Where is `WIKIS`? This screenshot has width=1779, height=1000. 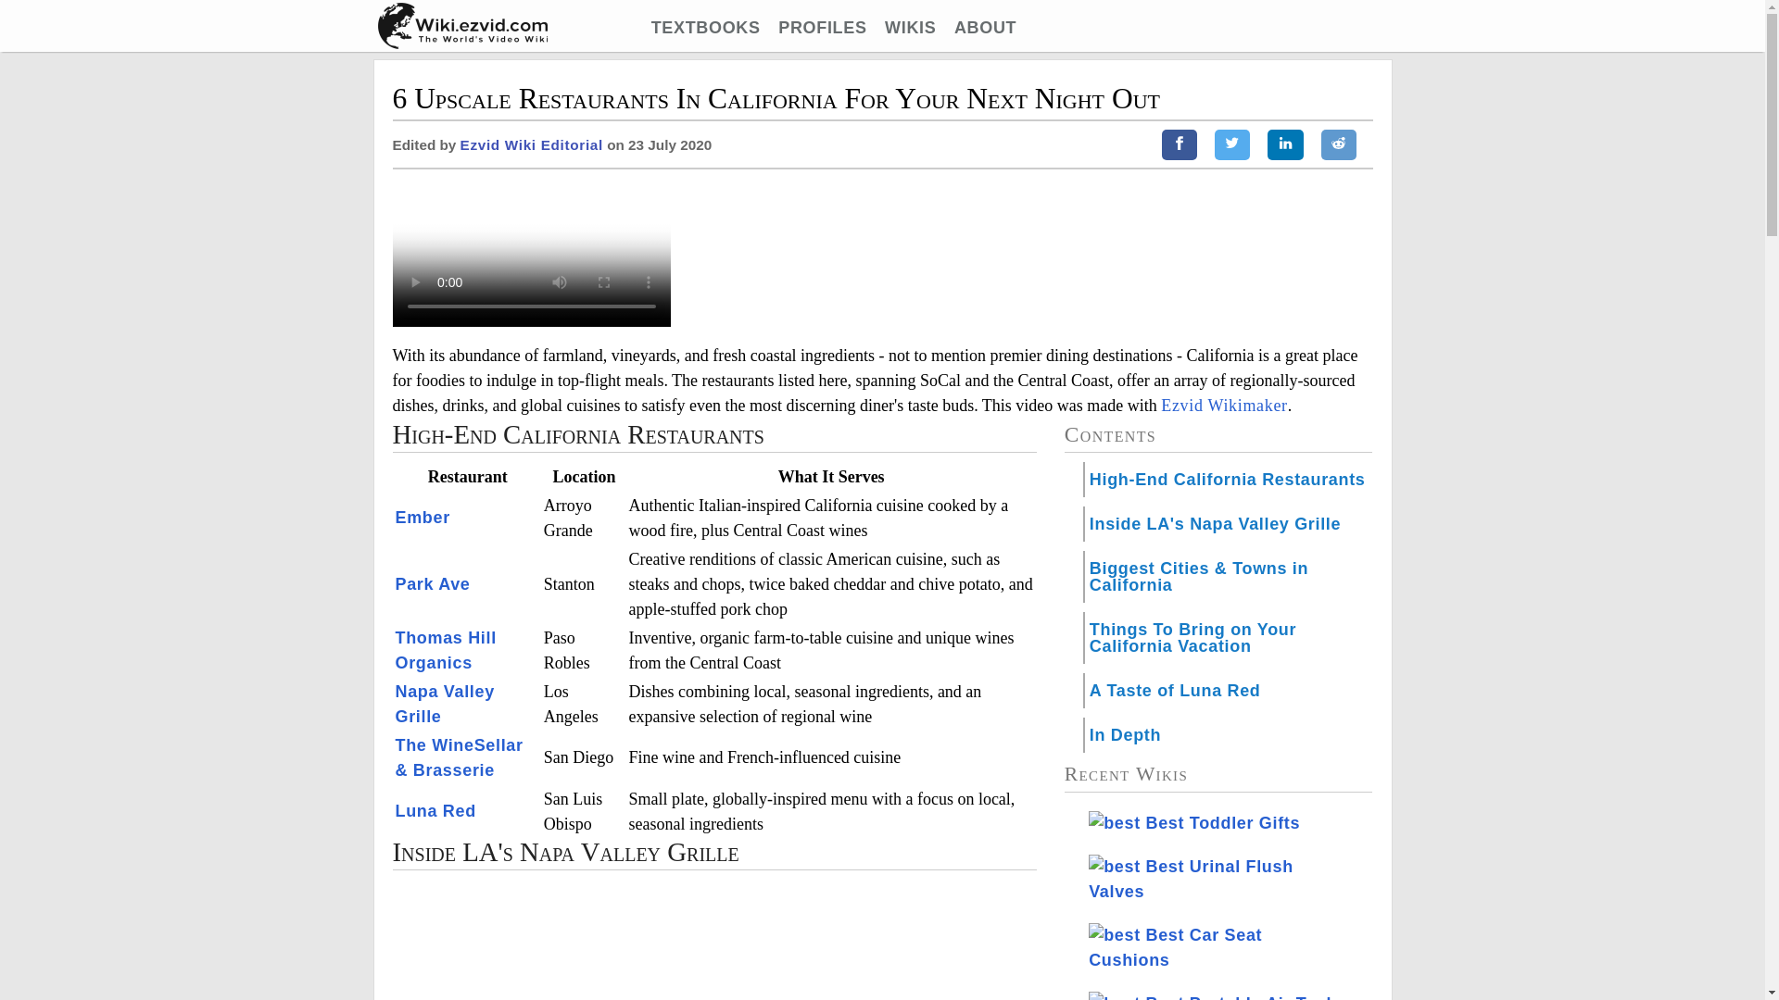 WIKIS is located at coordinates (910, 28).